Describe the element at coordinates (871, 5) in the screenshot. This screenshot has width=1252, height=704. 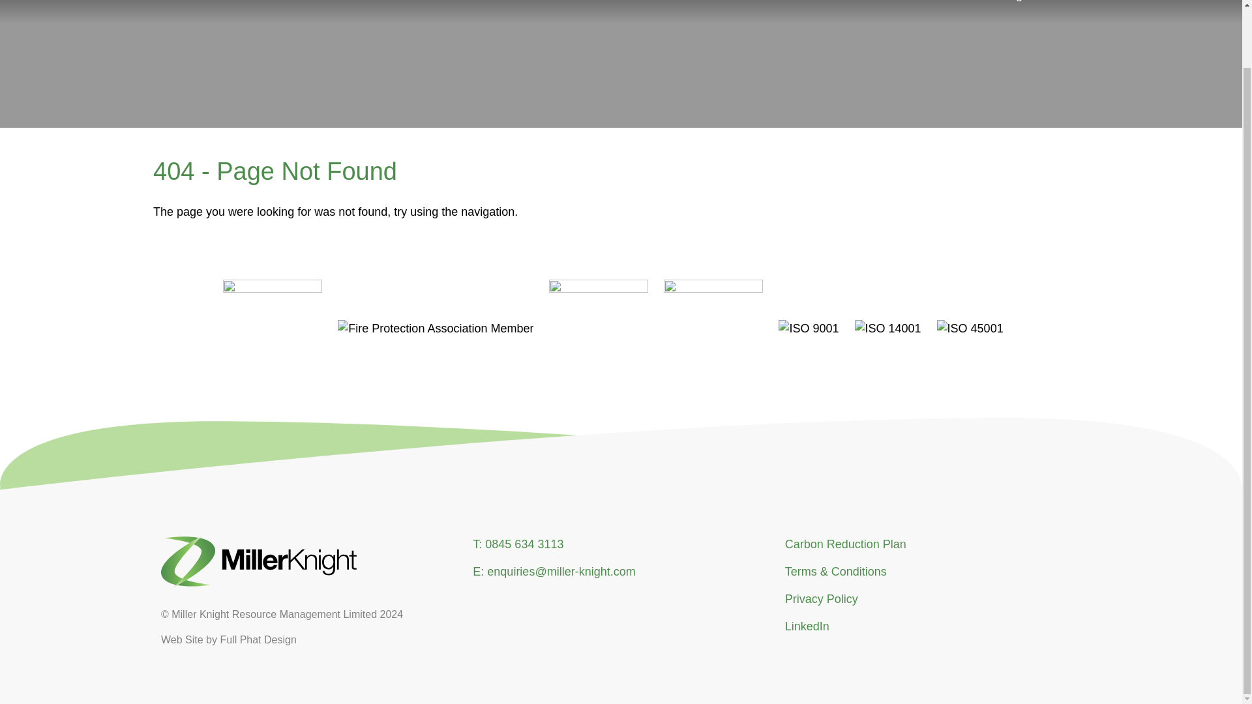
I see `Fire Protection` at that location.